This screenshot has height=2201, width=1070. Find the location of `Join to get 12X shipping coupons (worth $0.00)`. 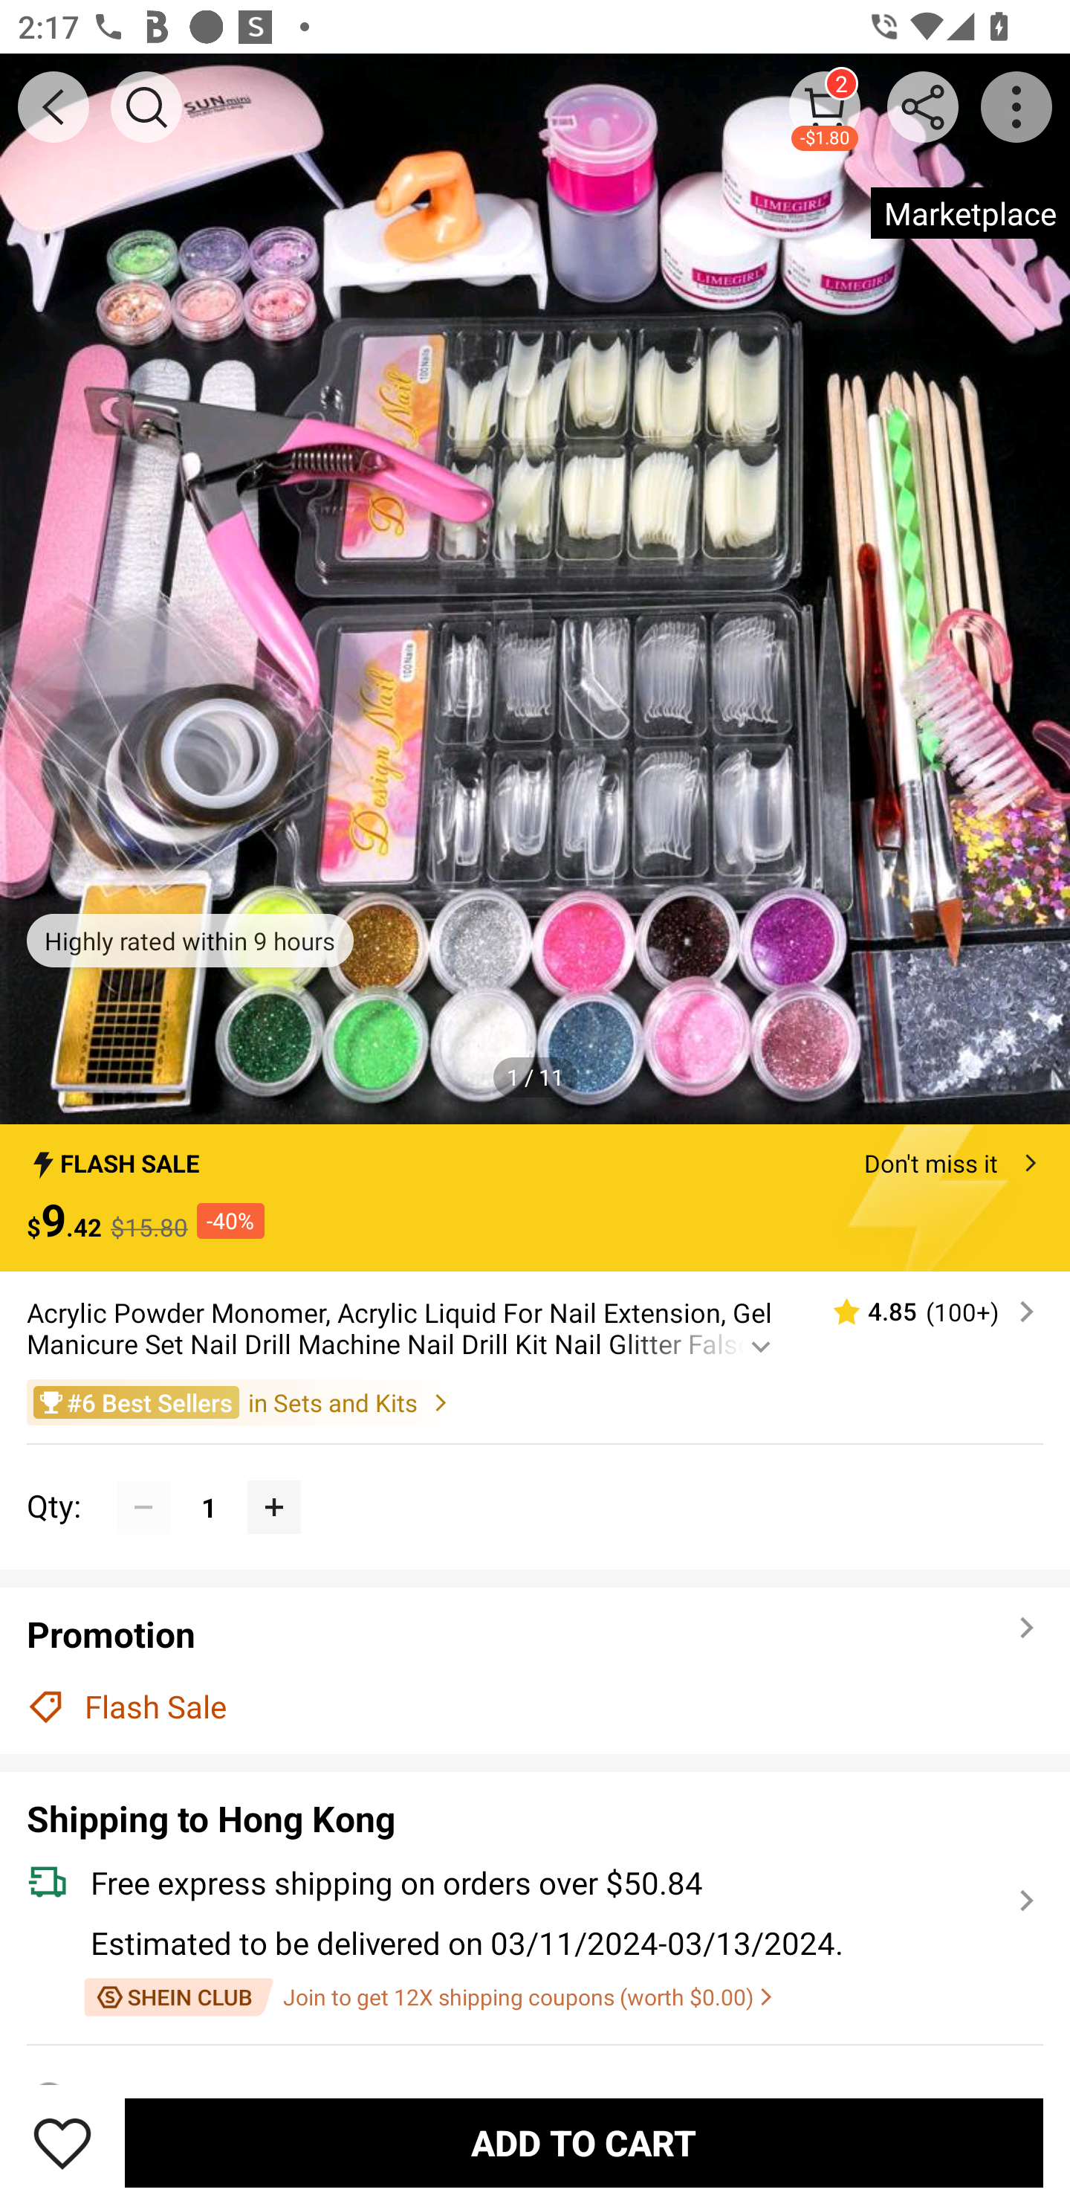

Join to get 12X shipping coupons (worth $0.00) is located at coordinates (428, 1997).